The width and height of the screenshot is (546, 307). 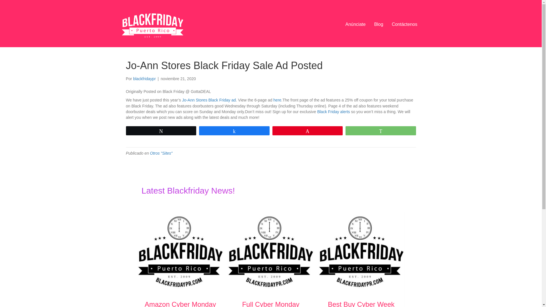 I want to click on Full Cyber Monday Coverage Coming on GottaDEAL!, so click(x=271, y=304).